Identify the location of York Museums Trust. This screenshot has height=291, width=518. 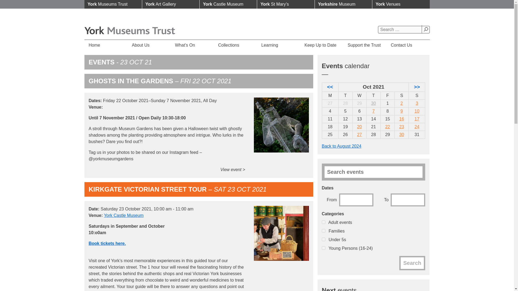
(113, 4).